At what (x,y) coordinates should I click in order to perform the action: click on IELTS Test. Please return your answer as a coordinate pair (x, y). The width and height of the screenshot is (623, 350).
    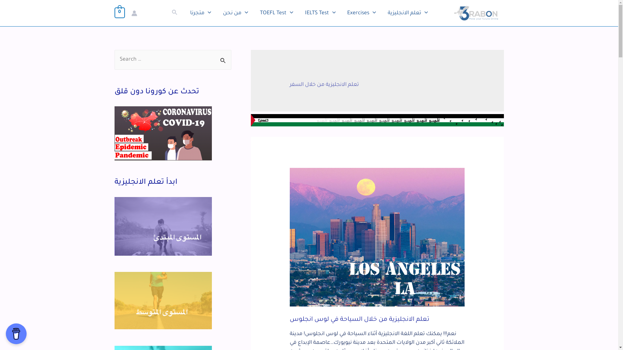
    Looking at the image, I should click on (321, 13).